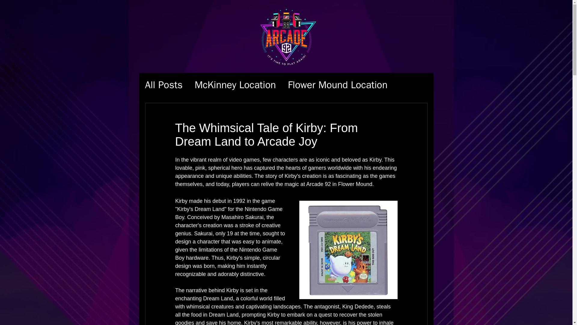 The image size is (577, 325). Describe the element at coordinates (163, 85) in the screenshot. I see `All Posts` at that location.